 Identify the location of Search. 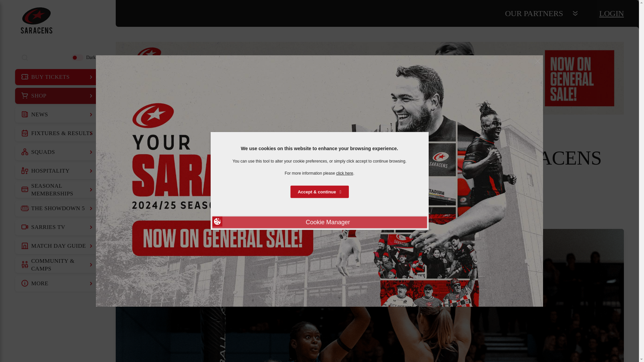
(25, 57).